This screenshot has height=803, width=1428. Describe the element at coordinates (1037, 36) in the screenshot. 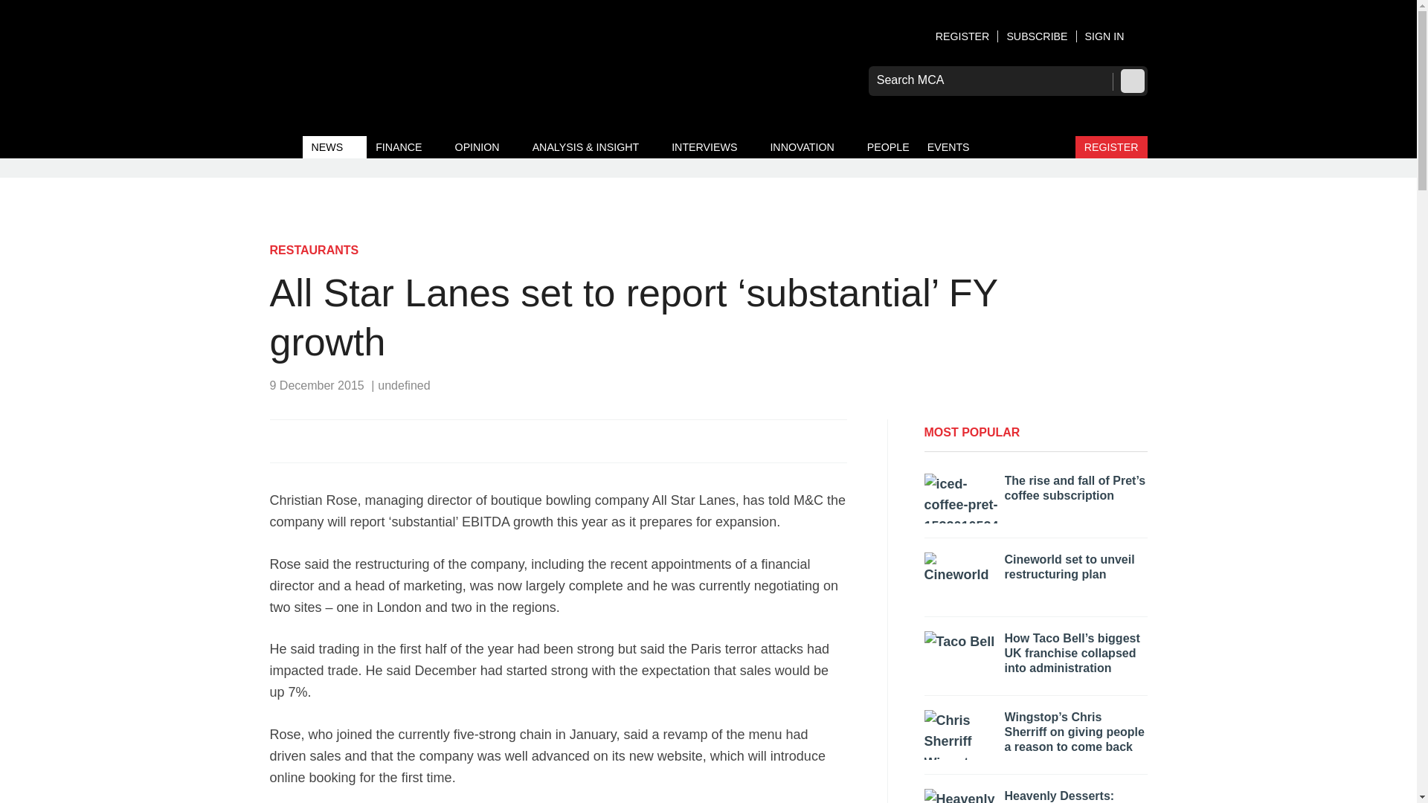

I see `SUBSCRIBE` at that location.